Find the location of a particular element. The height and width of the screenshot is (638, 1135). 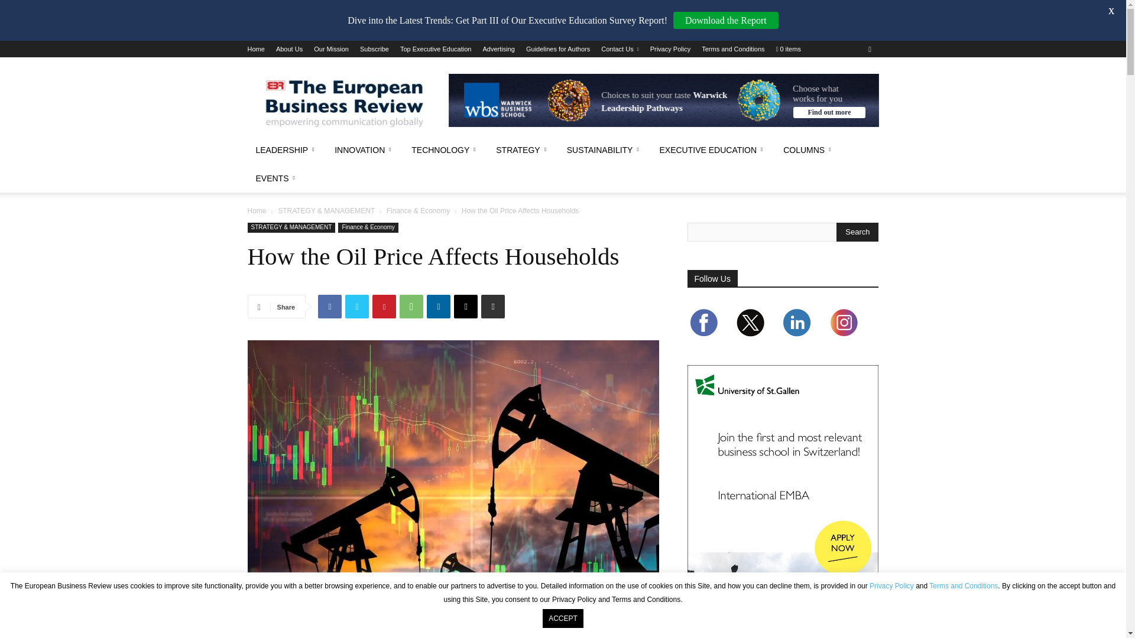

Facebook is located at coordinates (329, 306).